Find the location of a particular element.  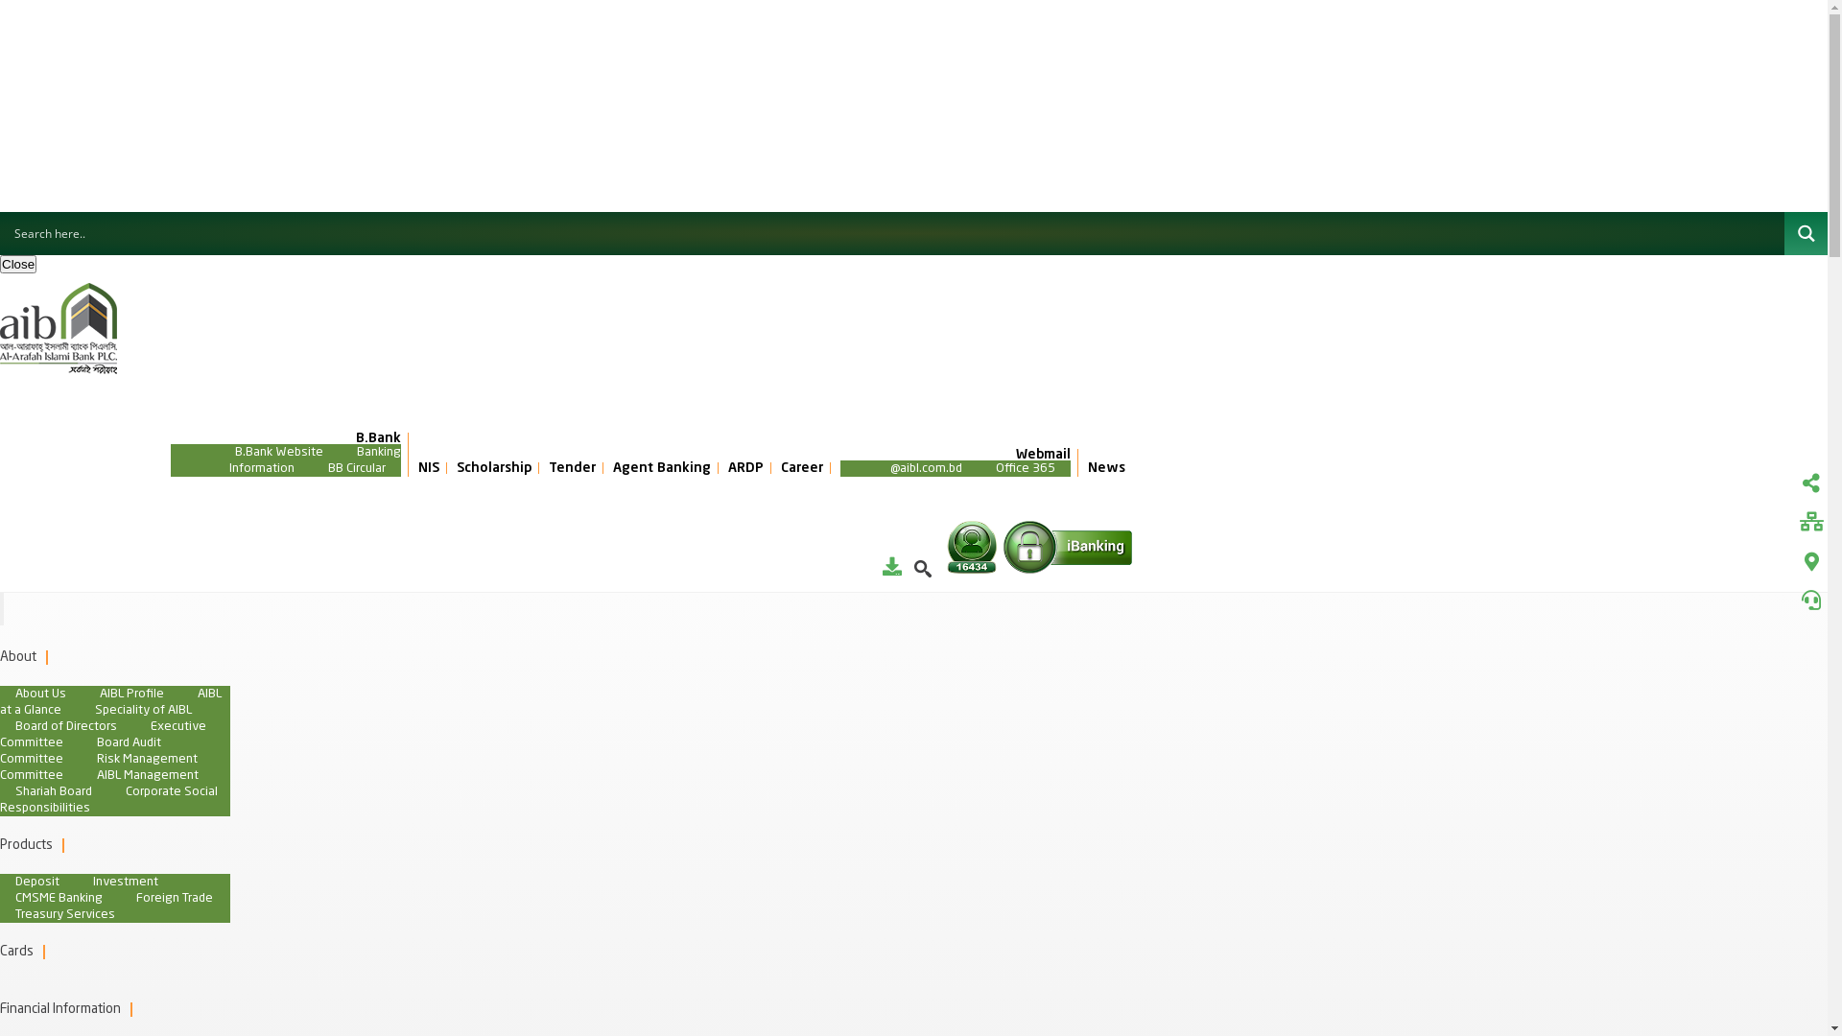

News is located at coordinates (1107, 468).